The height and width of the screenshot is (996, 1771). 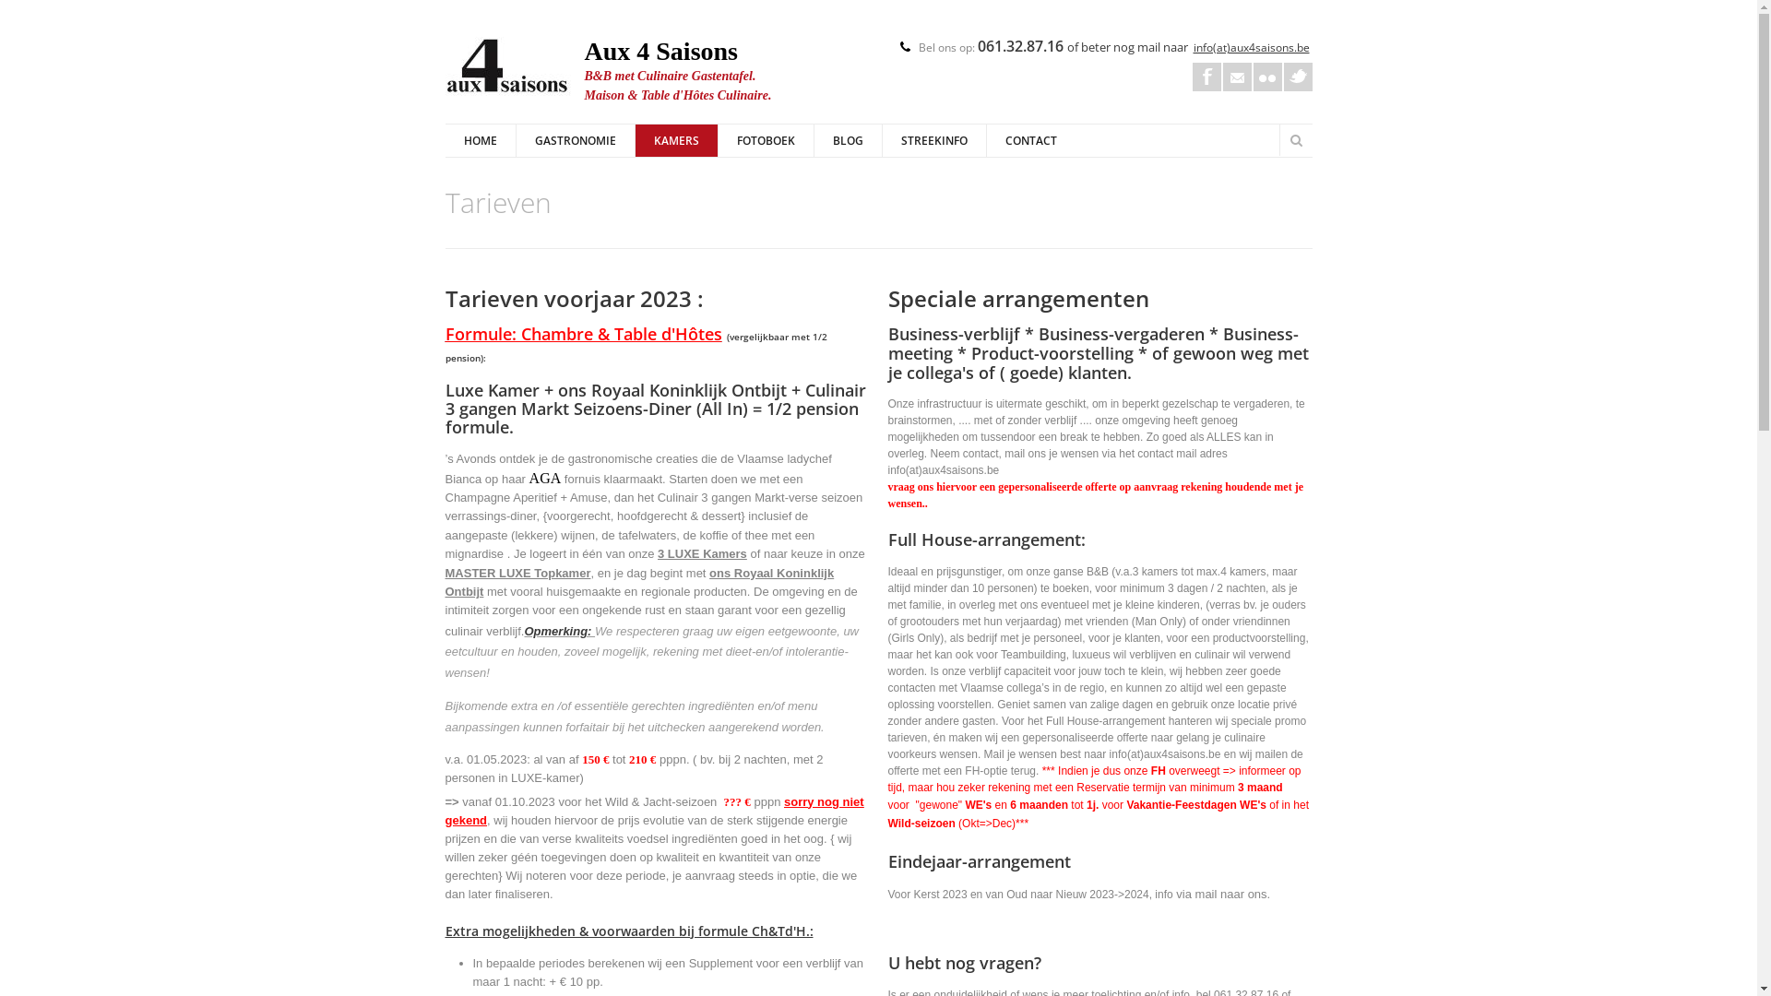 What do you see at coordinates (1267, 77) in the screenshot?
I see `Flickr` at bounding box center [1267, 77].